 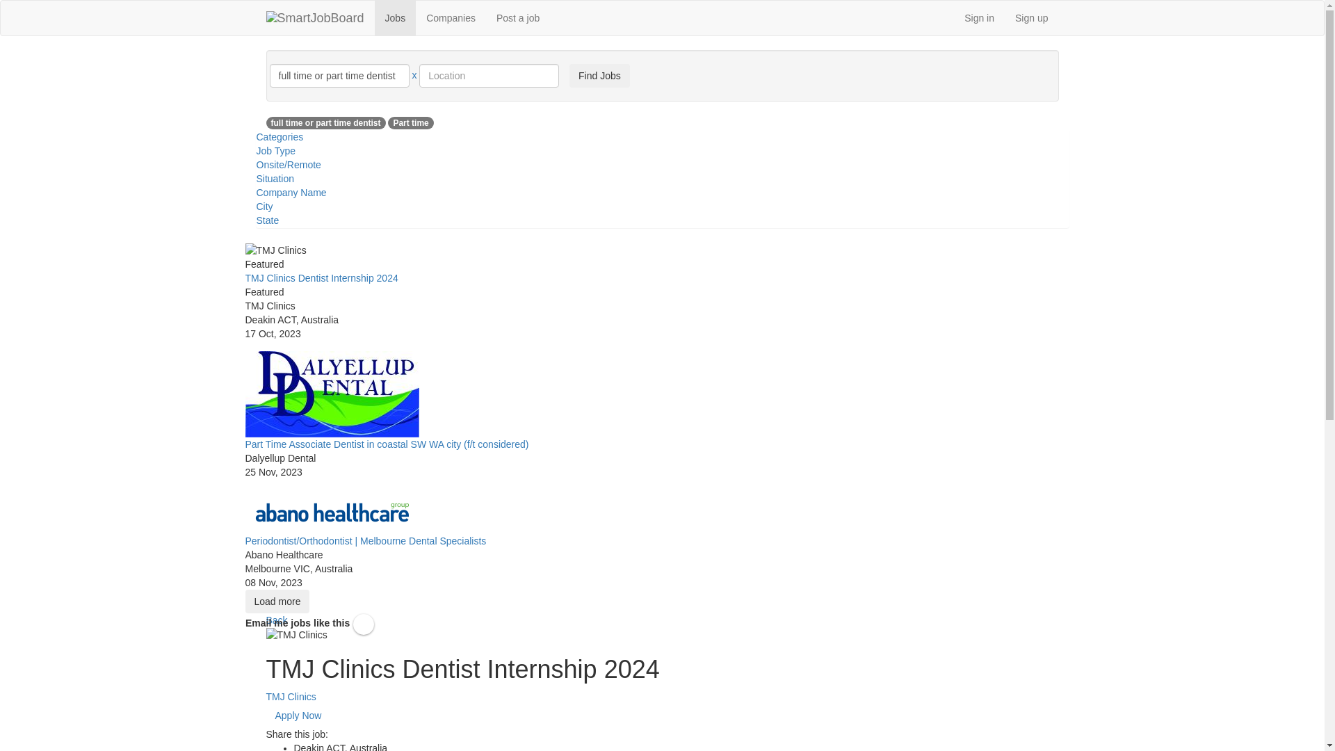 I want to click on Sign up, so click(x=1032, y=18).